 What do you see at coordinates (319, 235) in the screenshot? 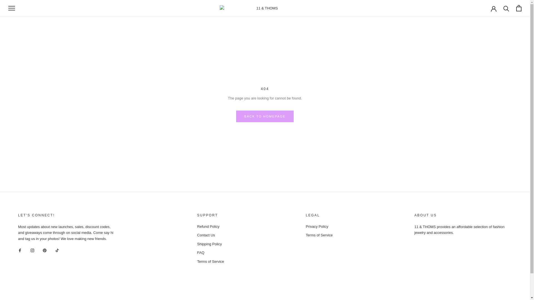
I see `Terms of Service` at bounding box center [319, 235].